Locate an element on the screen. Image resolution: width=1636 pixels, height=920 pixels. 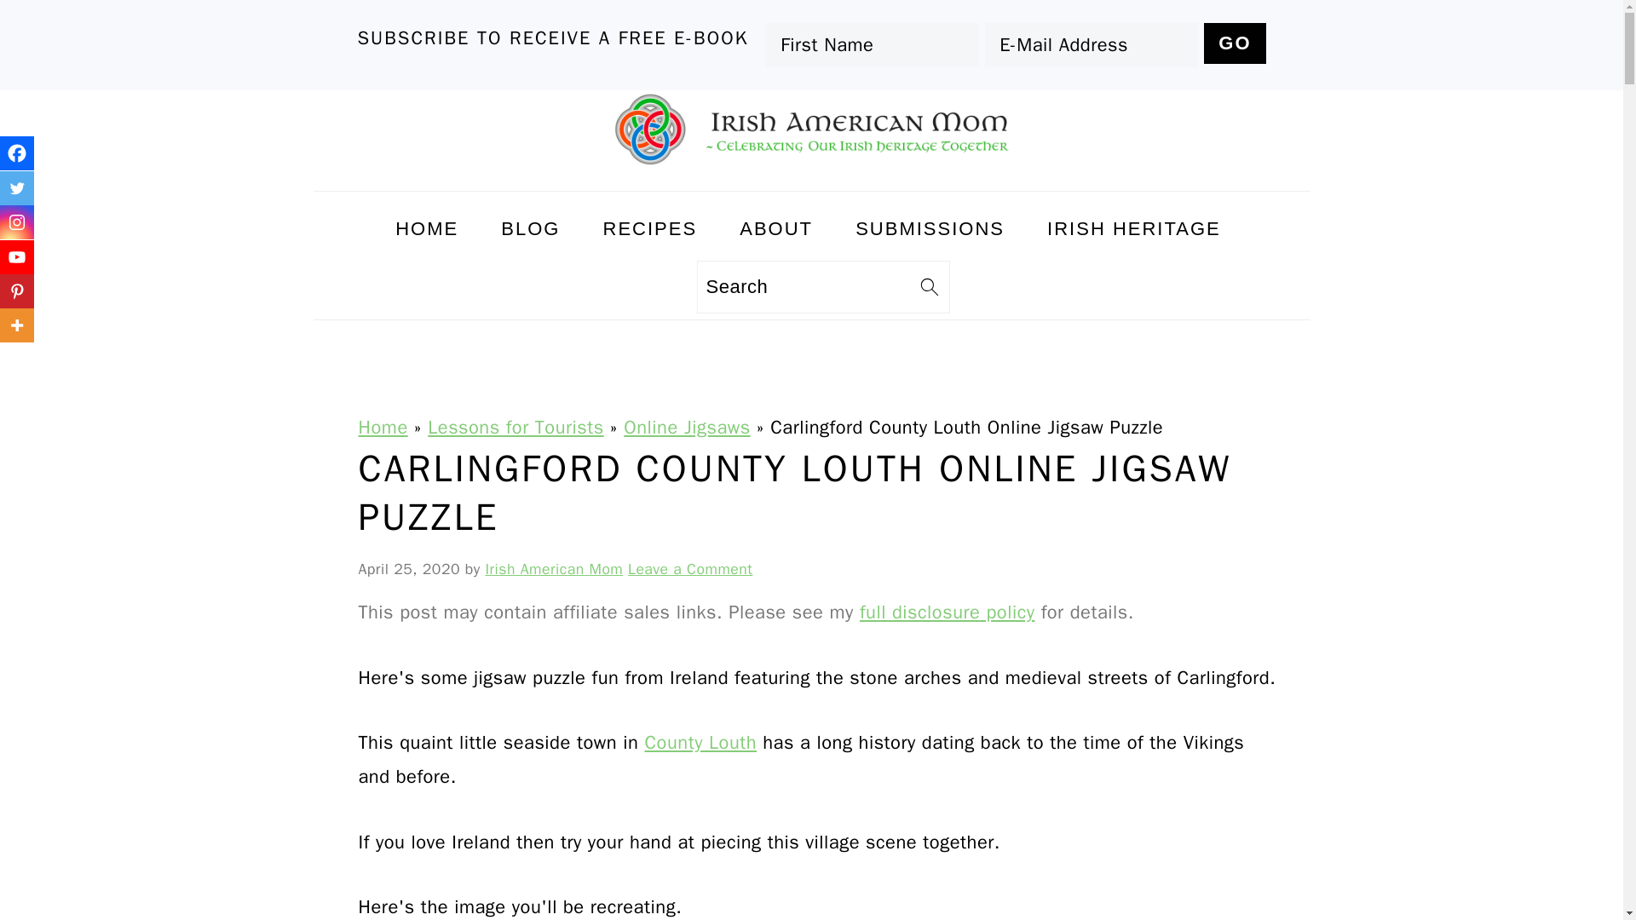
County Louth is located at coordinates (700, 742).